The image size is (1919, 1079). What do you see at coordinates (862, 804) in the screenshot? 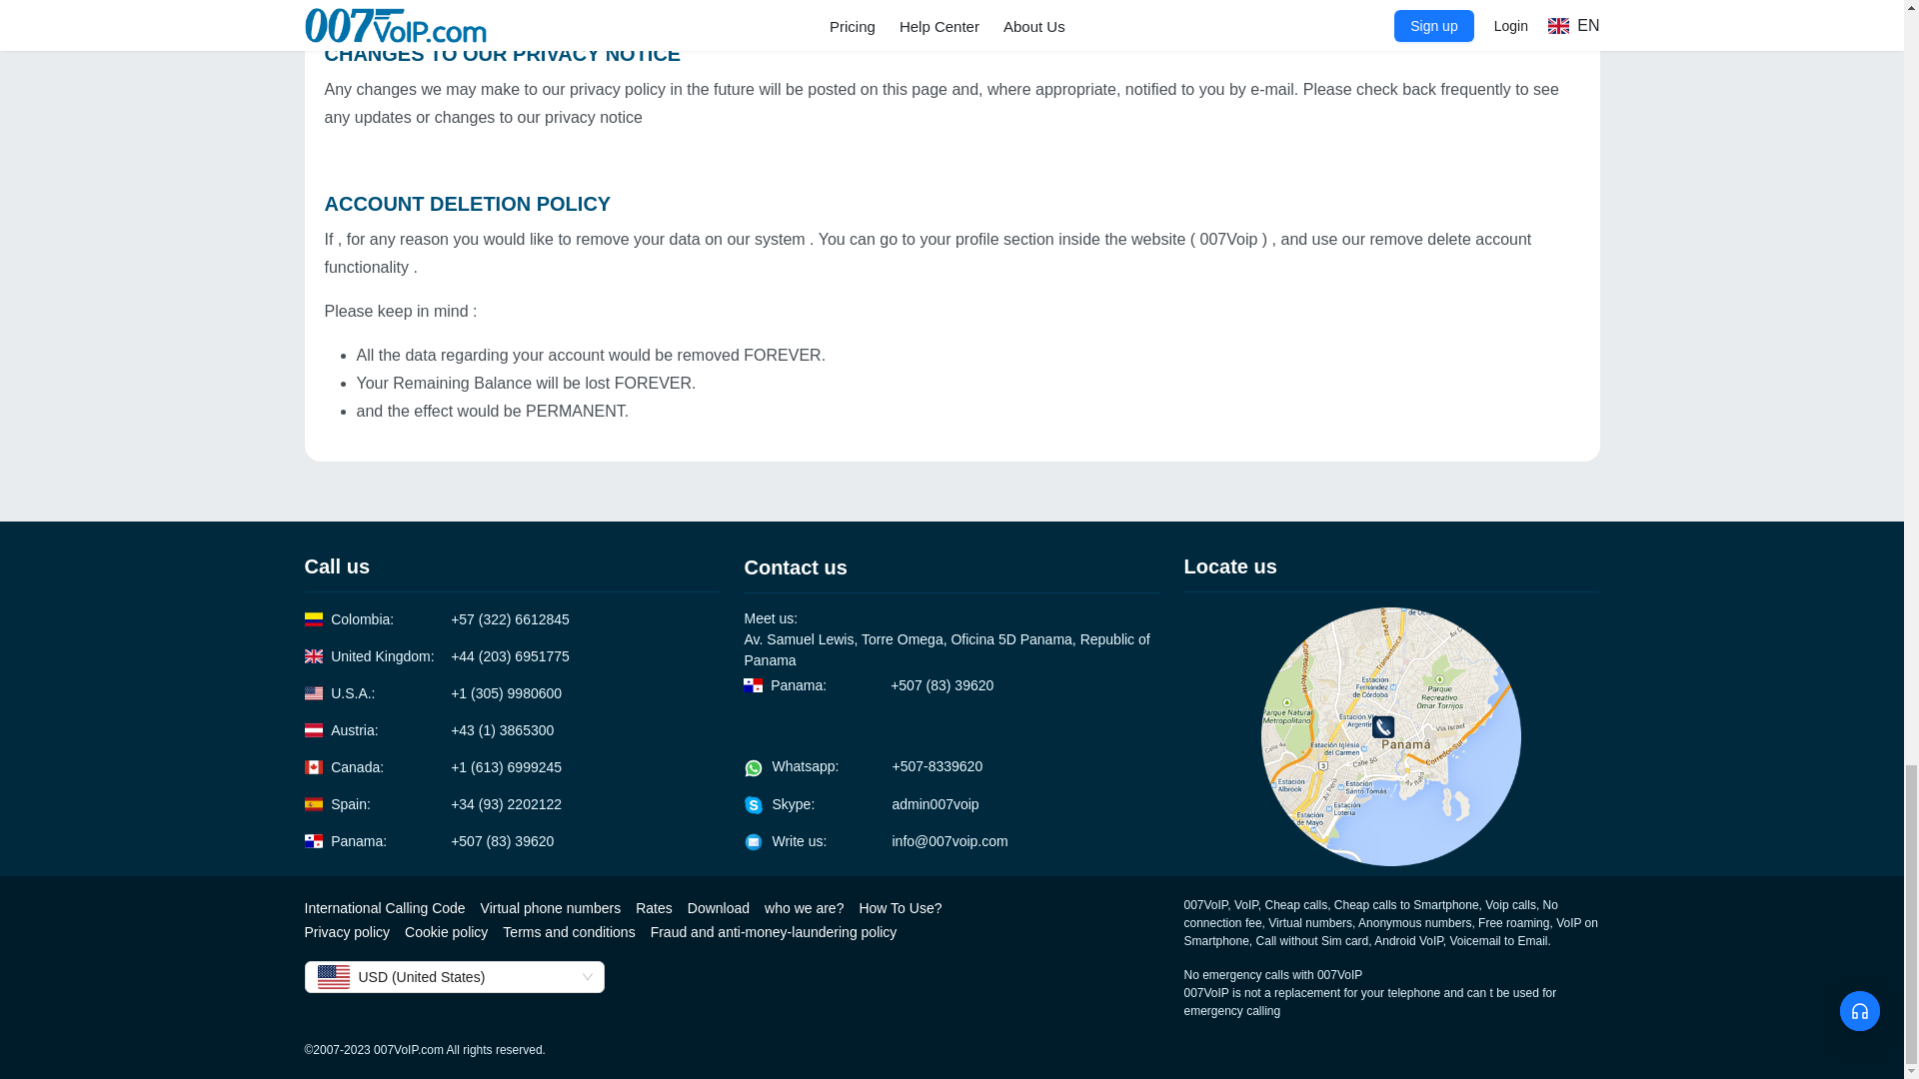
I see `Skype:admin007voip` at bounding box center [862, 804].